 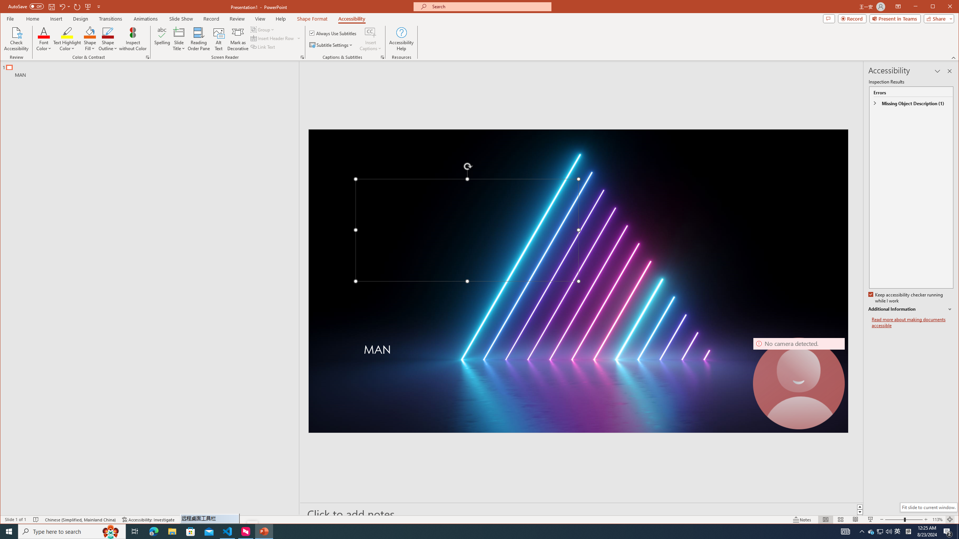 What do you see at coordinates (928, 508) in the screenshot?
I see `Fit slide to current window.` at bounding box center [928, 508].